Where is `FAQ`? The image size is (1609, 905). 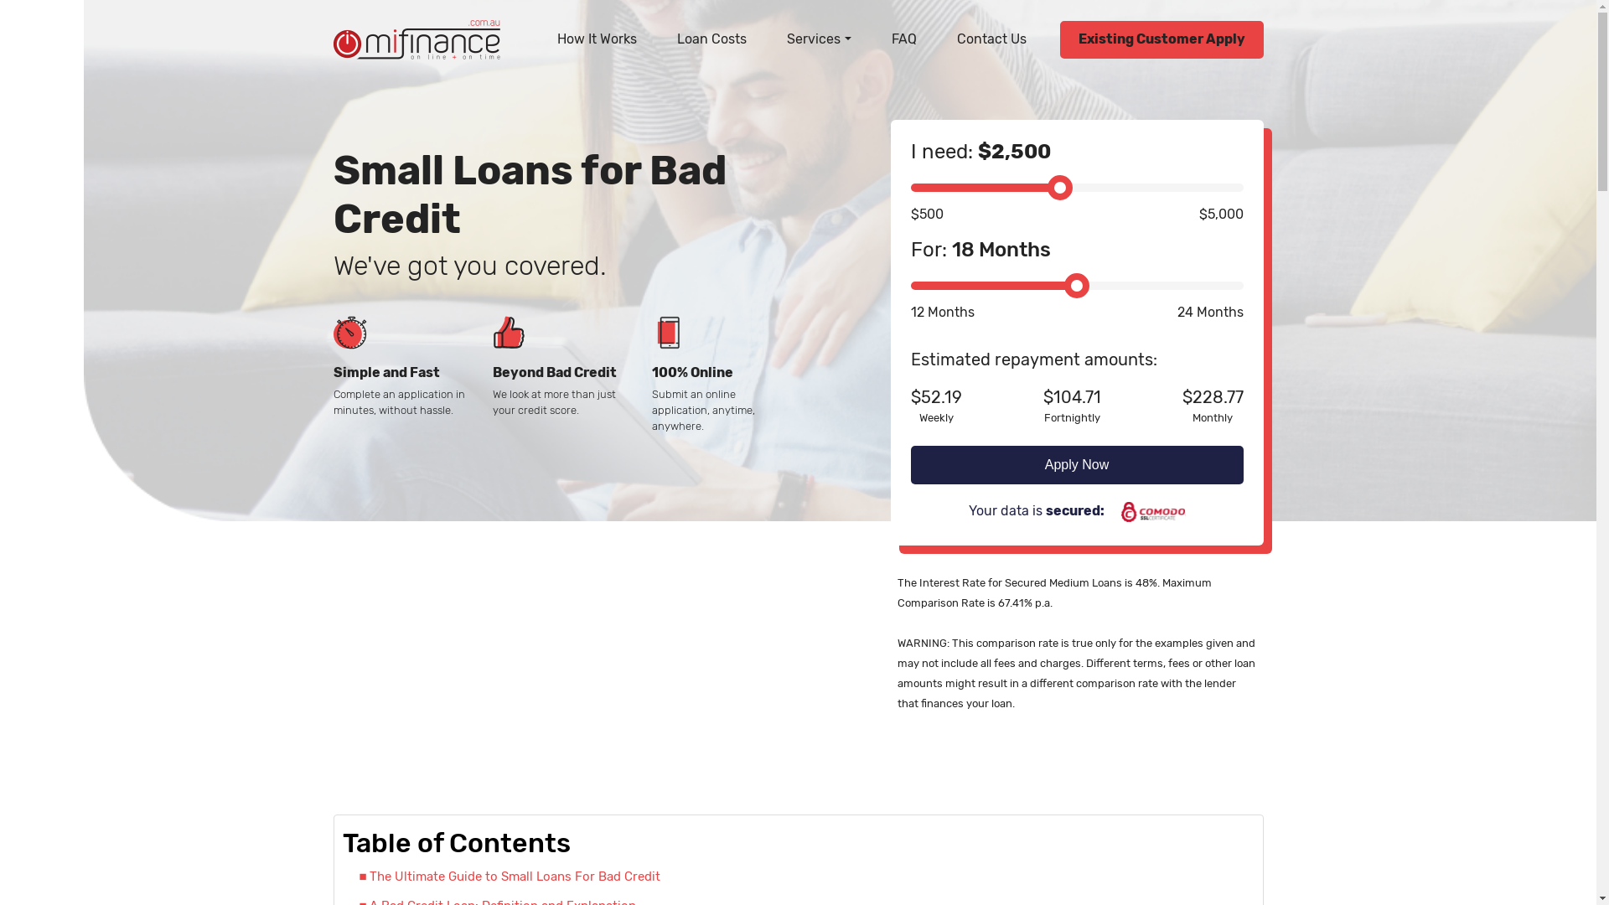
FAQ is located at coordinates (904, 39).